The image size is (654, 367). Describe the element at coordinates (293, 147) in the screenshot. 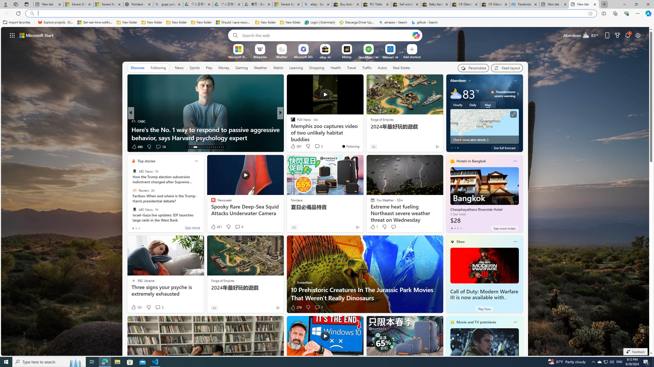

I see `20 Like` at that location.